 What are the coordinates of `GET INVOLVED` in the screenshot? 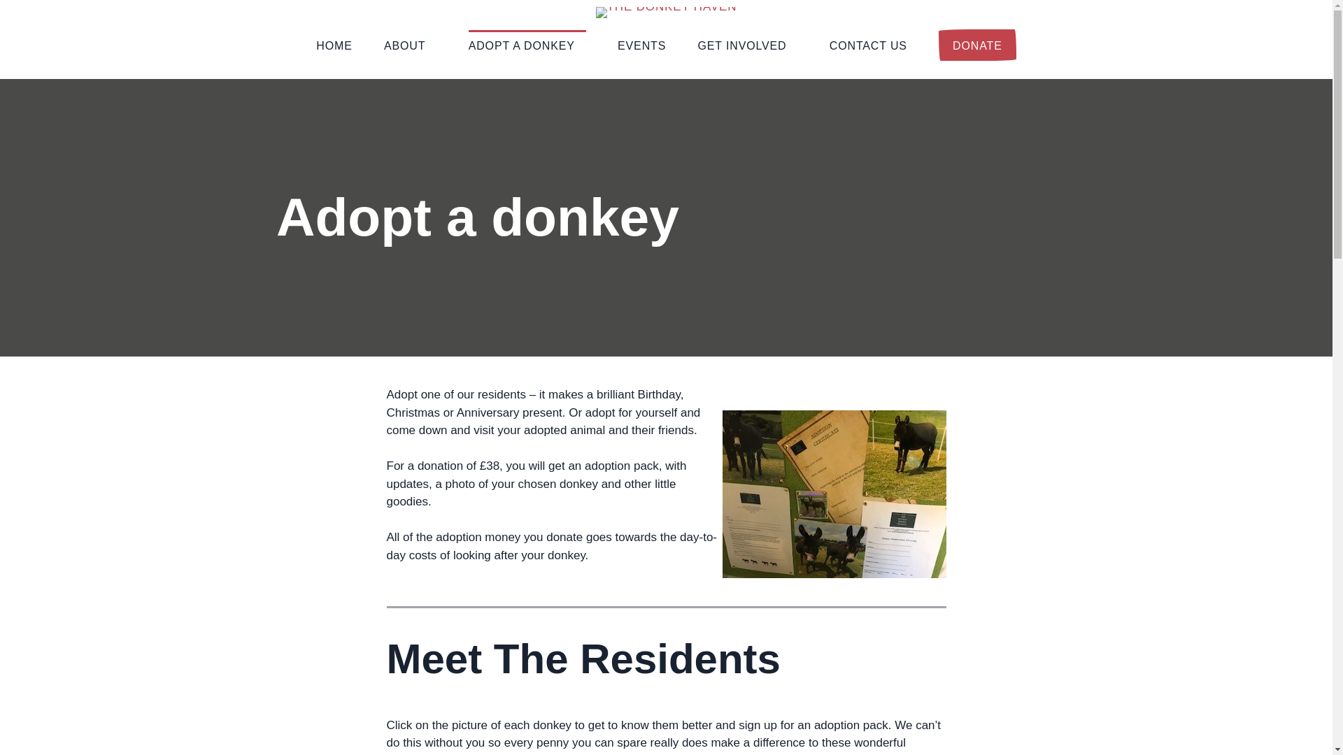 It's located at (748, 45).